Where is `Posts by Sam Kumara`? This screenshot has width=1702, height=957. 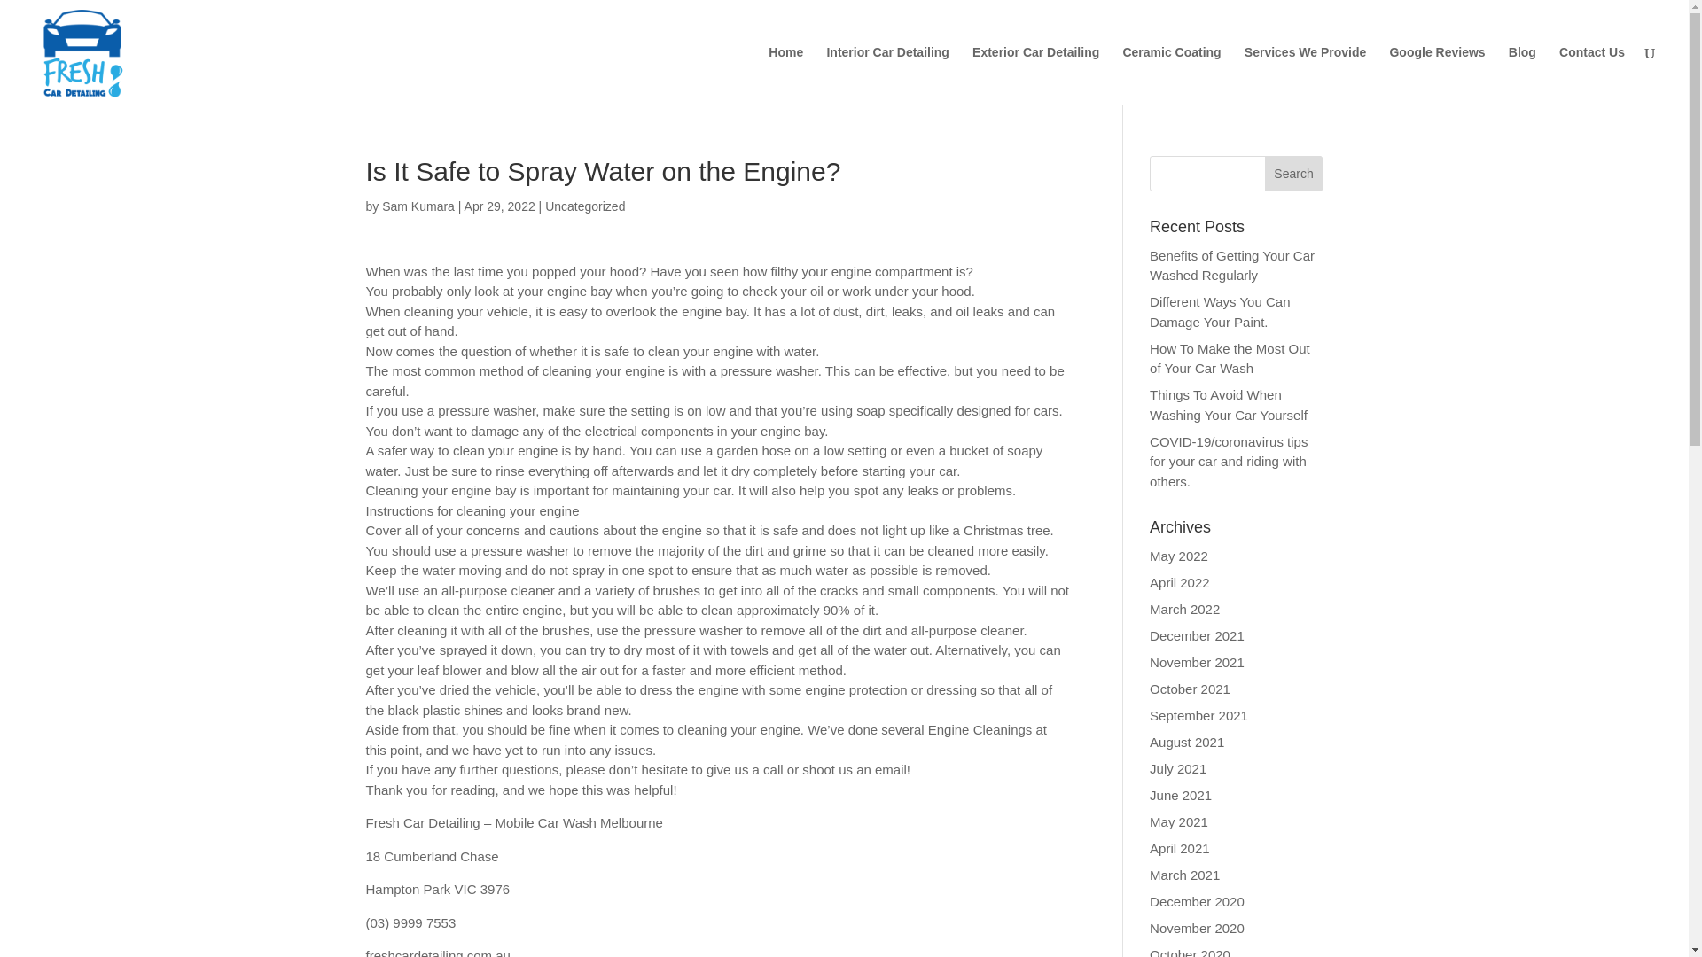
Posts by Sam Kumara is located at coordinates (418, 206).